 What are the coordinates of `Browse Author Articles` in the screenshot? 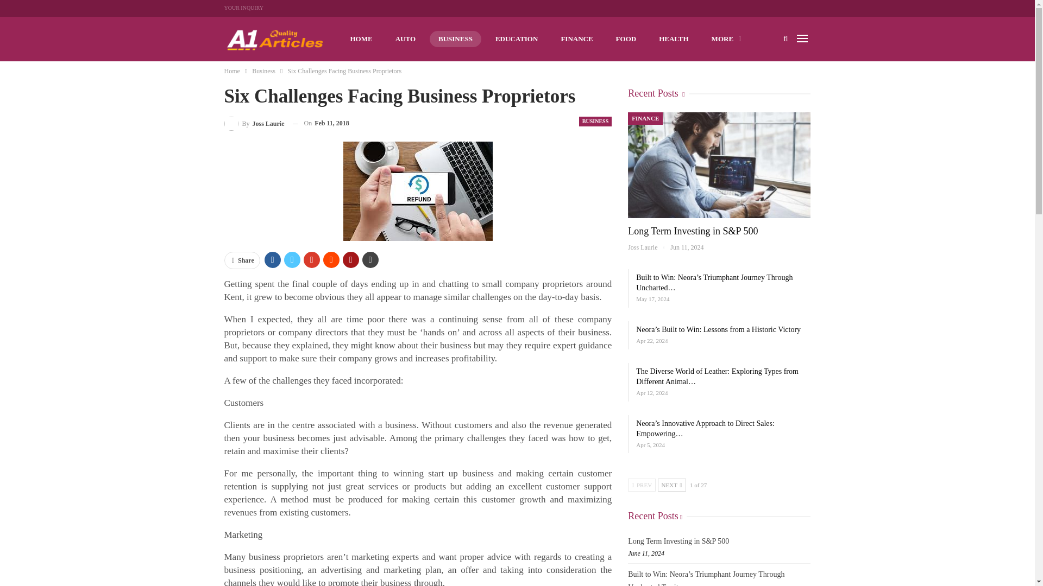 It's located at (254, 123).